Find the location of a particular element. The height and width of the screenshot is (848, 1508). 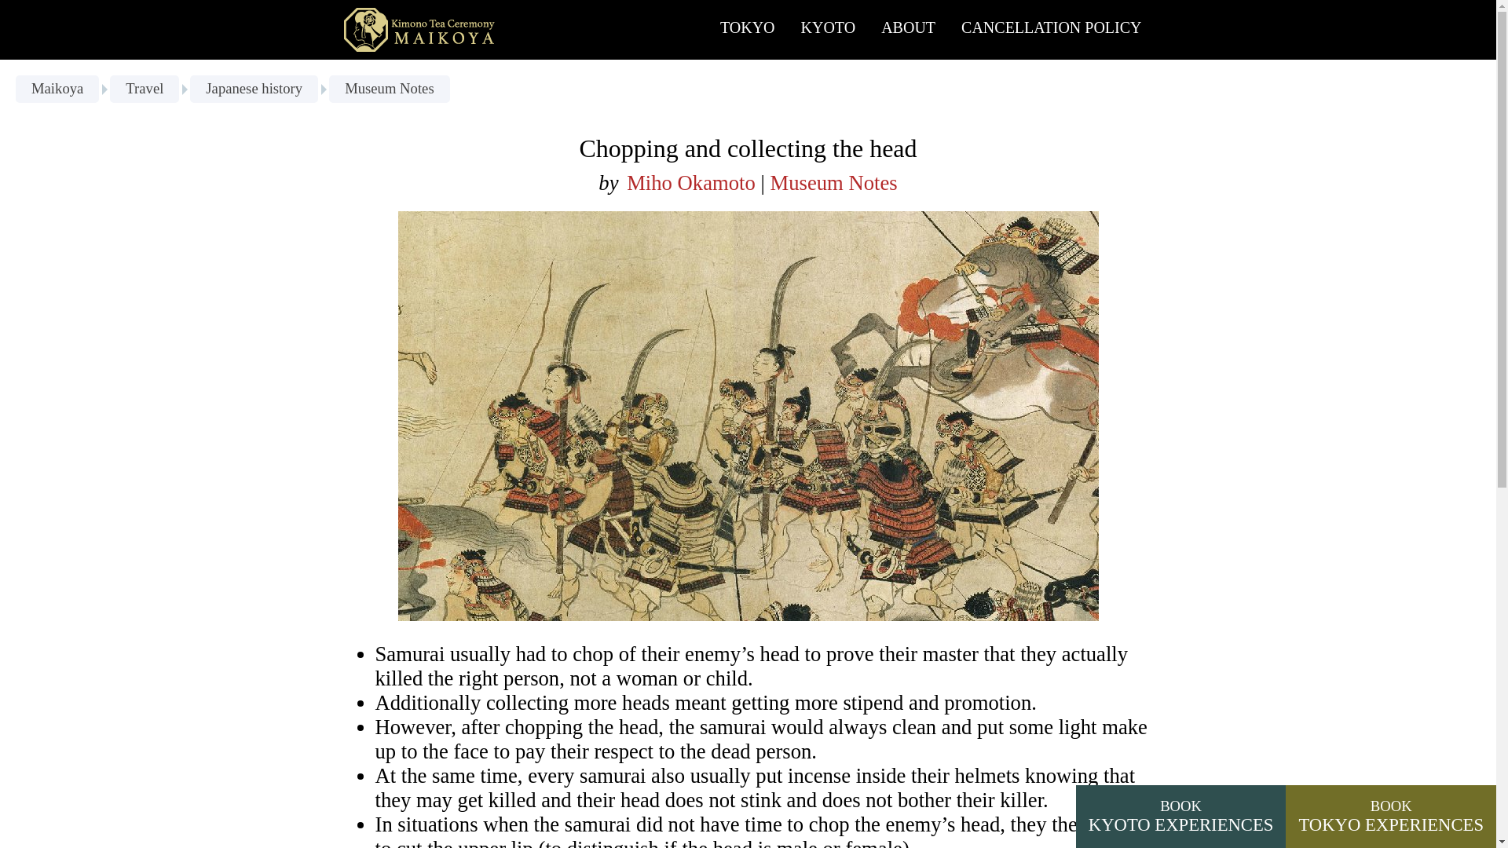

ABOUT is located at coordinates (145, 89).